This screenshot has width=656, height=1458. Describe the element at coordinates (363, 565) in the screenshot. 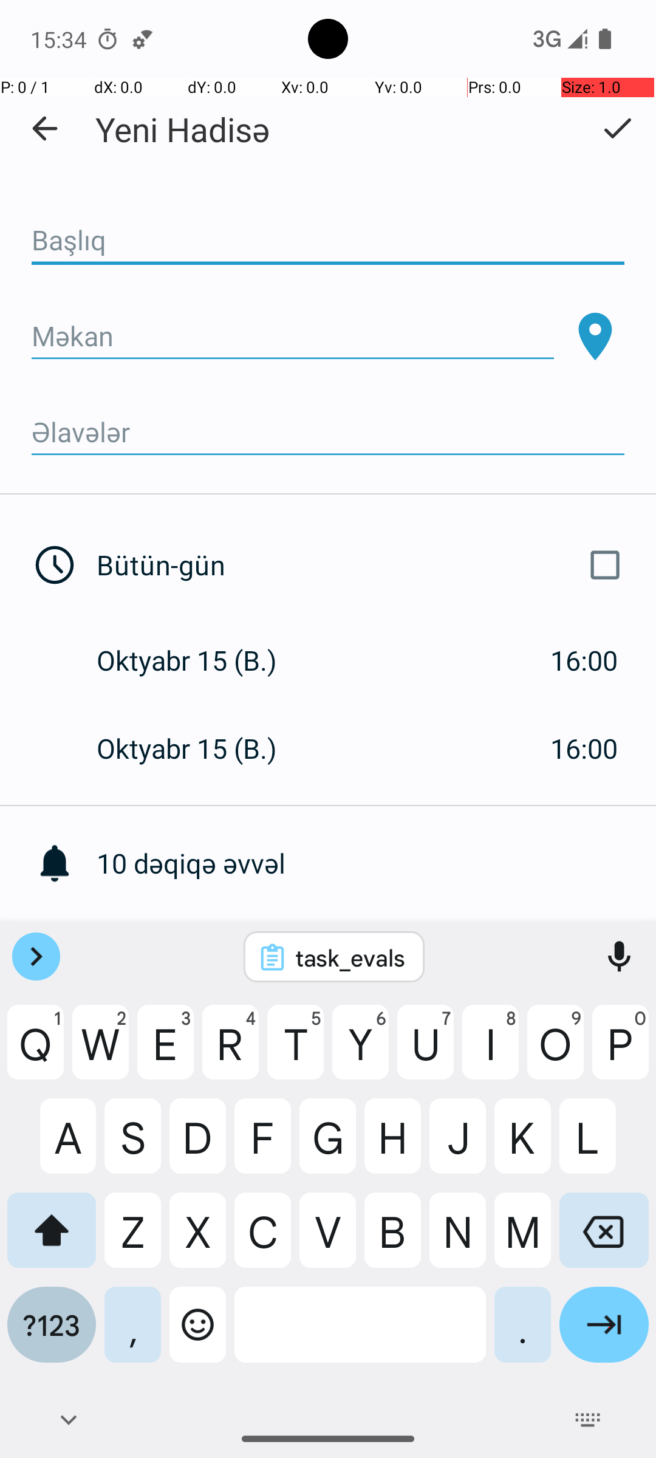

I see `Bütün-gün` at that location.